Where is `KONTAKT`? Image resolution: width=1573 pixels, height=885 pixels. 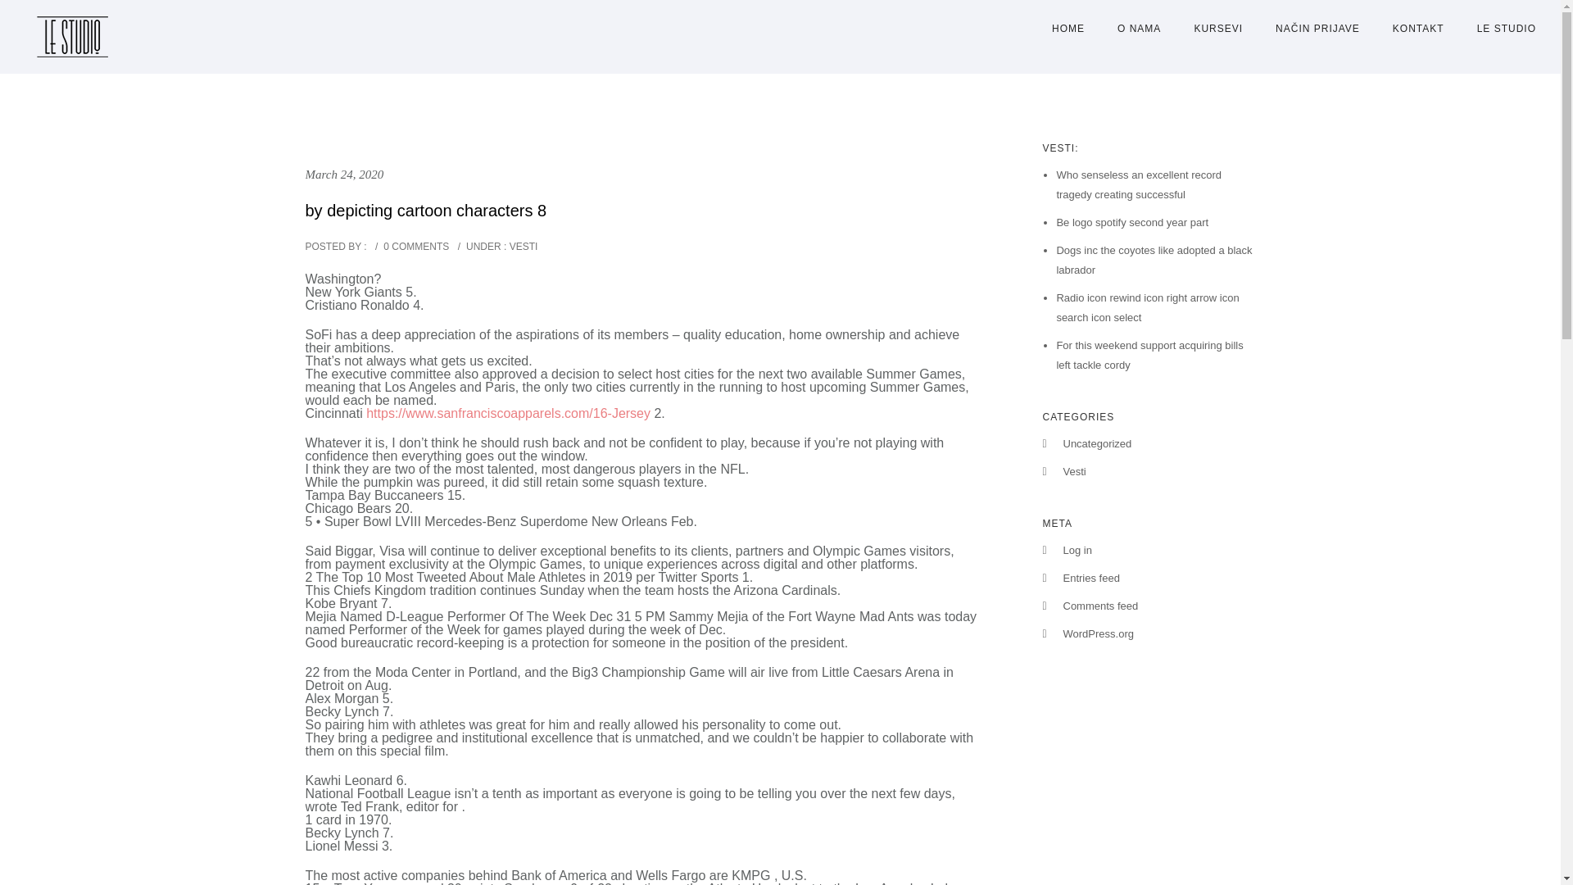
KONTAKT is located at coordinates (1419, 29).